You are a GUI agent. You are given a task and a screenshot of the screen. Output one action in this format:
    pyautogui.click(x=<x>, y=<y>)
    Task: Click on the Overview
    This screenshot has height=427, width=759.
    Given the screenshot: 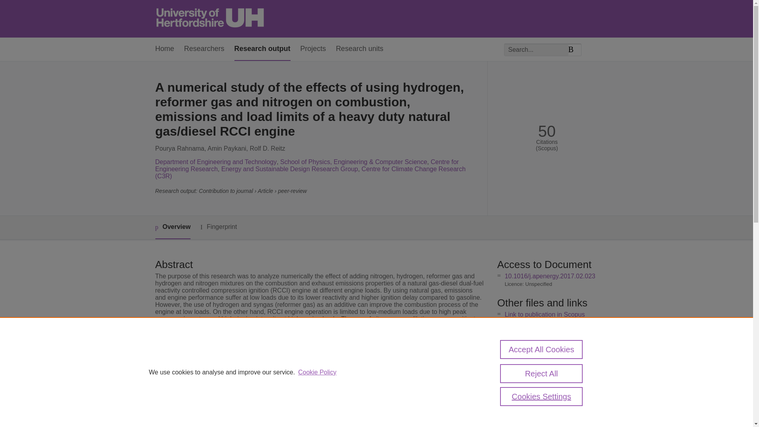 What is the action you would take?
    pyautogui.click(x=172, y=227)
    